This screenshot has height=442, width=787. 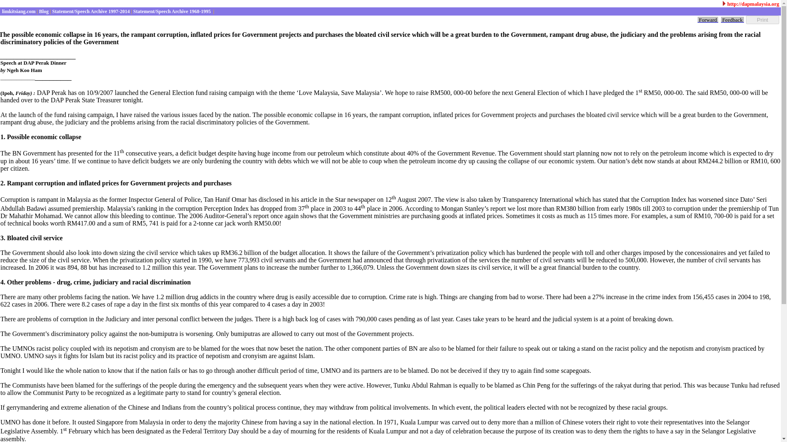 I want to click on      Print     , so click(x=762, y=20).